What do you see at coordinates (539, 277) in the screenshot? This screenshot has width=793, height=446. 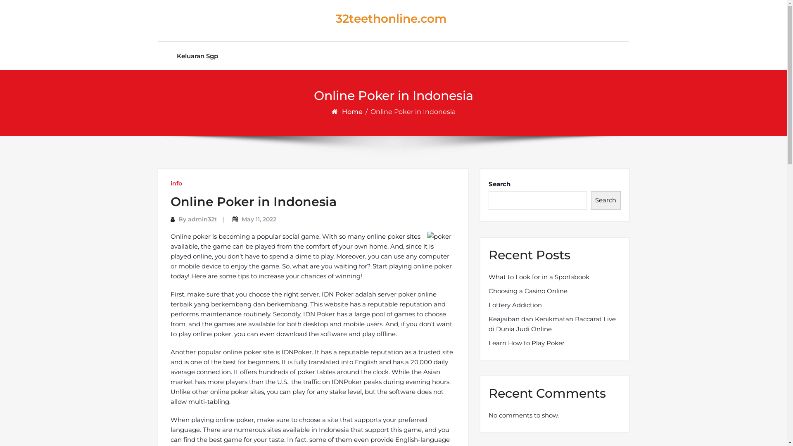 I see `What to Look for in a Sportsbook` at bounding box center [539, 277].